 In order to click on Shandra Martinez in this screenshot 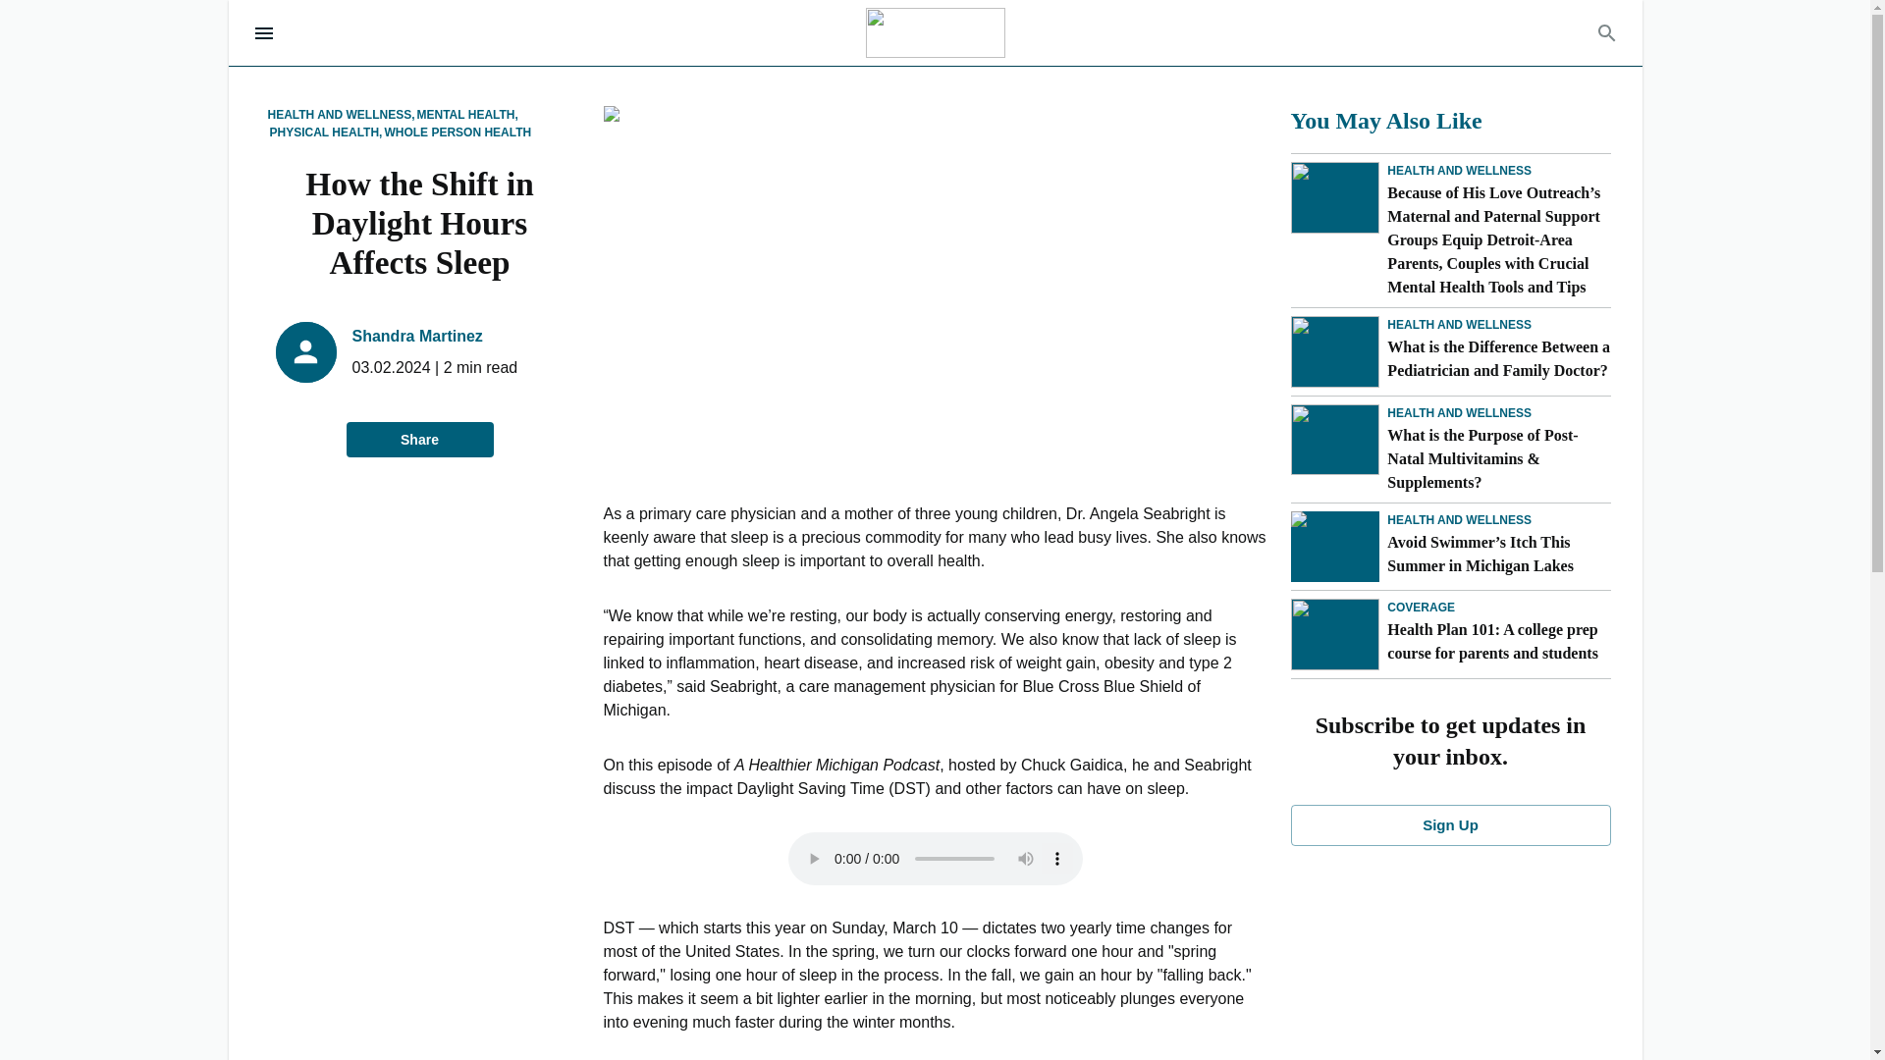, I will do `click(416, 336)`.